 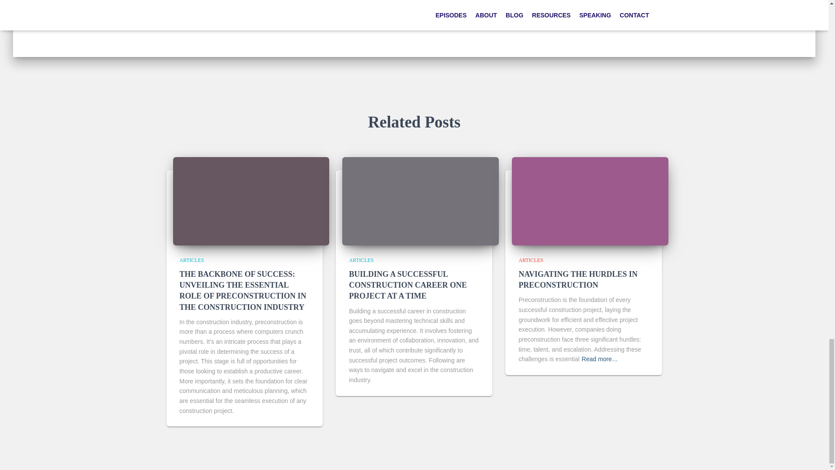 I want to click on ARTICLES, so click(x=531, y=260).